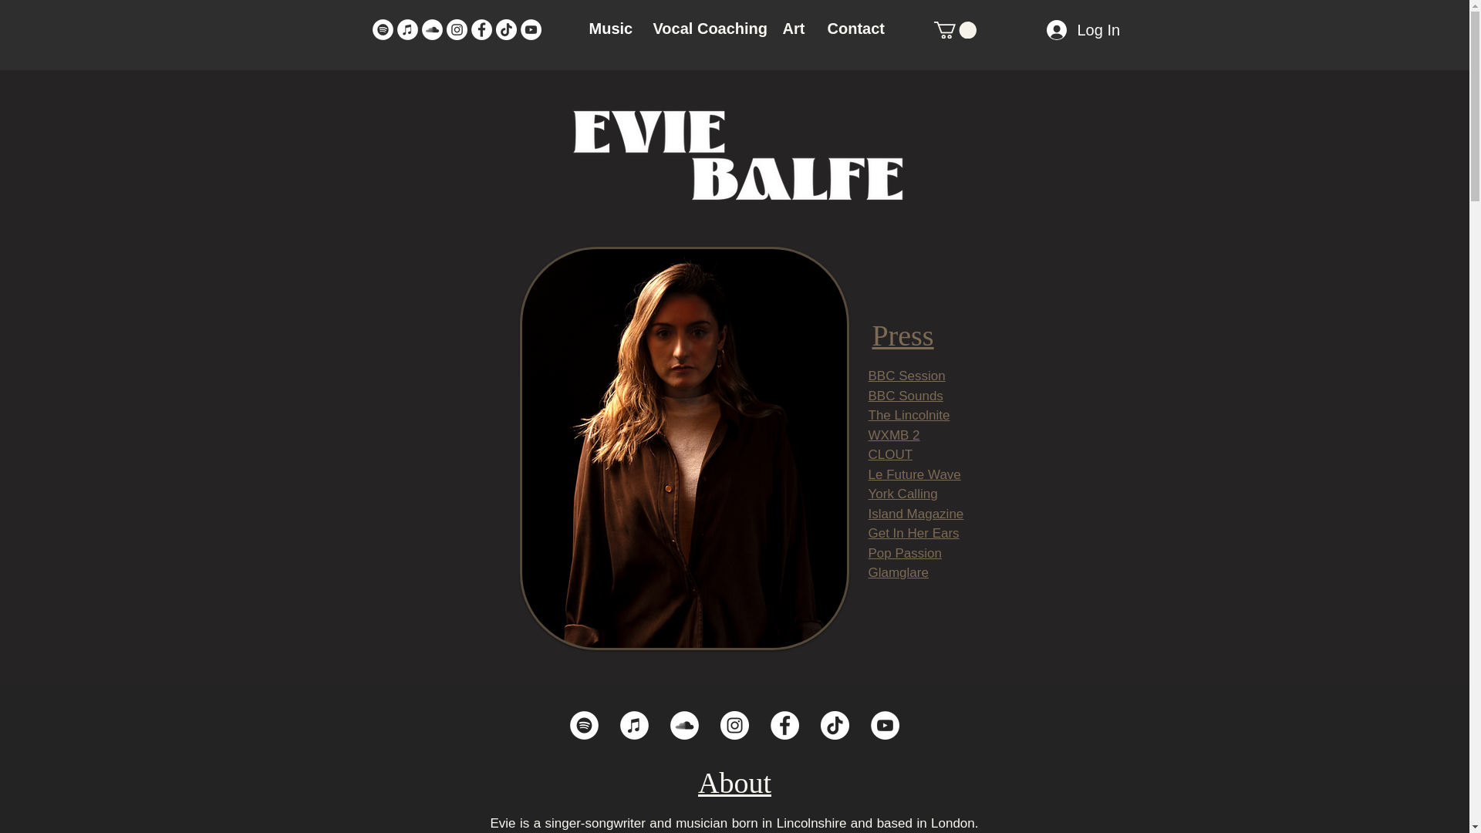 This screenshot has height=833, width=1481. What do you see at coordinates (909, 415) in the screenshot?
I see `The Lincolnite` at bounding box center [909, 415].